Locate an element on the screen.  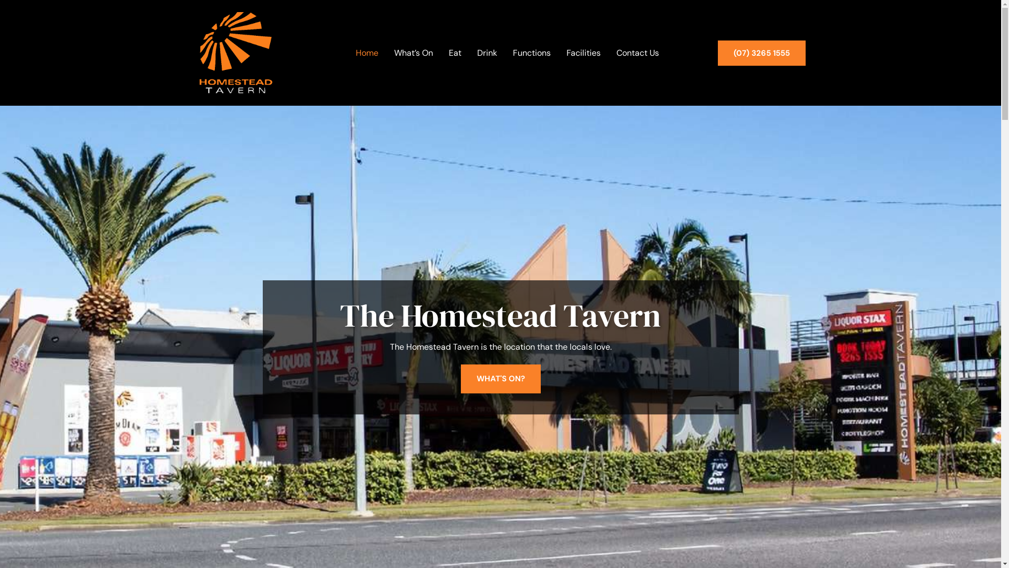
Functions is located at coordinates (532, 53).